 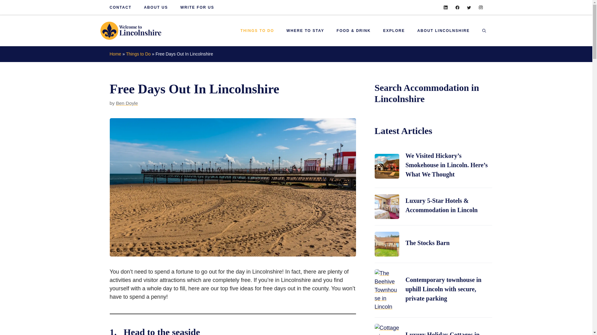 I want to click on ABOUT LINCOLNSHIRE, so click(x=443, y=30).